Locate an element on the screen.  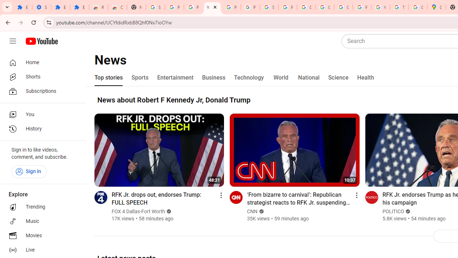
New Tab is located at coordinates (136, 7).